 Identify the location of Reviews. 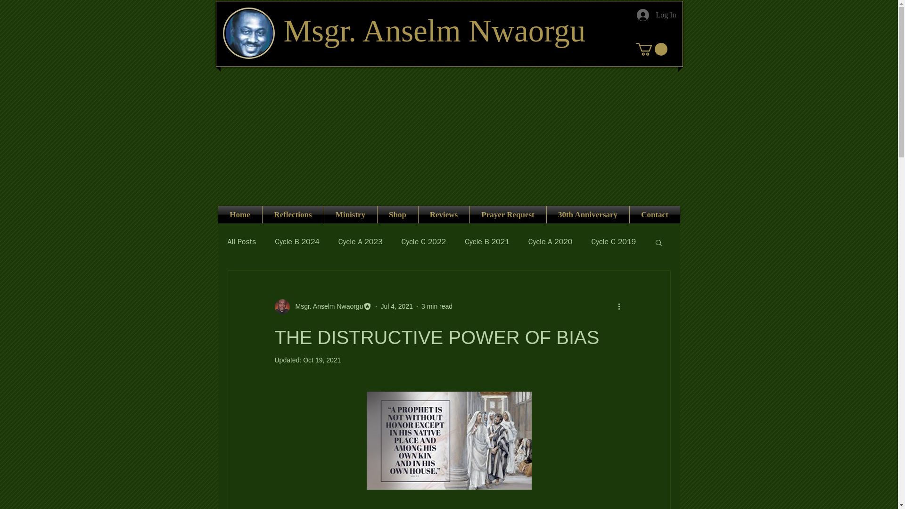
(444, 215).